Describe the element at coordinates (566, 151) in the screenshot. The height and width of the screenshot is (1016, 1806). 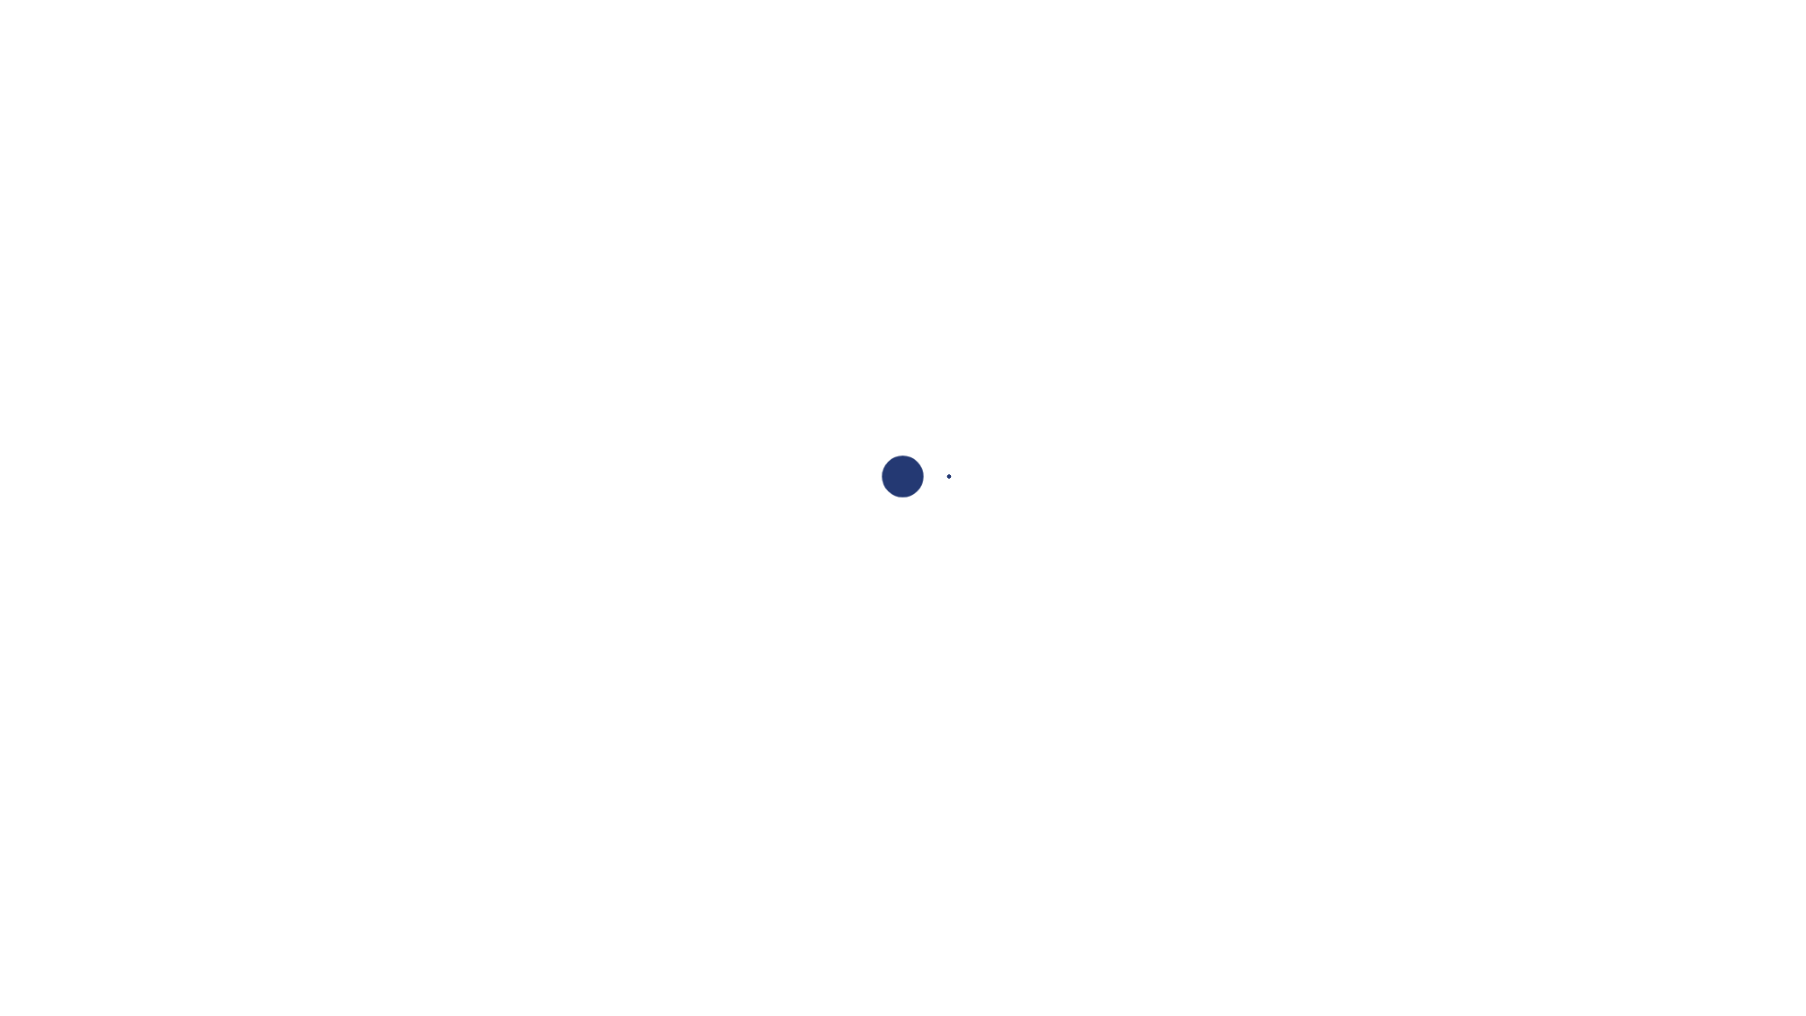
I see `HOME` at that location.